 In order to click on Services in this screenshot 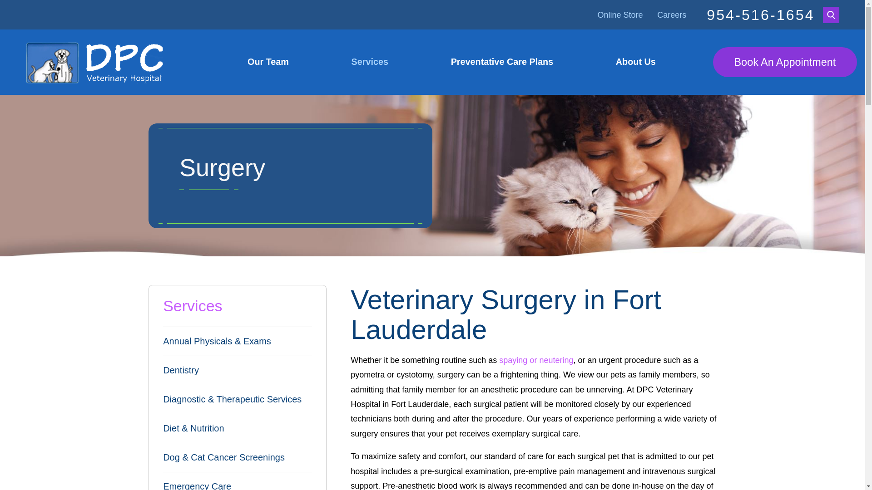, I will do `click(370, 62)`.